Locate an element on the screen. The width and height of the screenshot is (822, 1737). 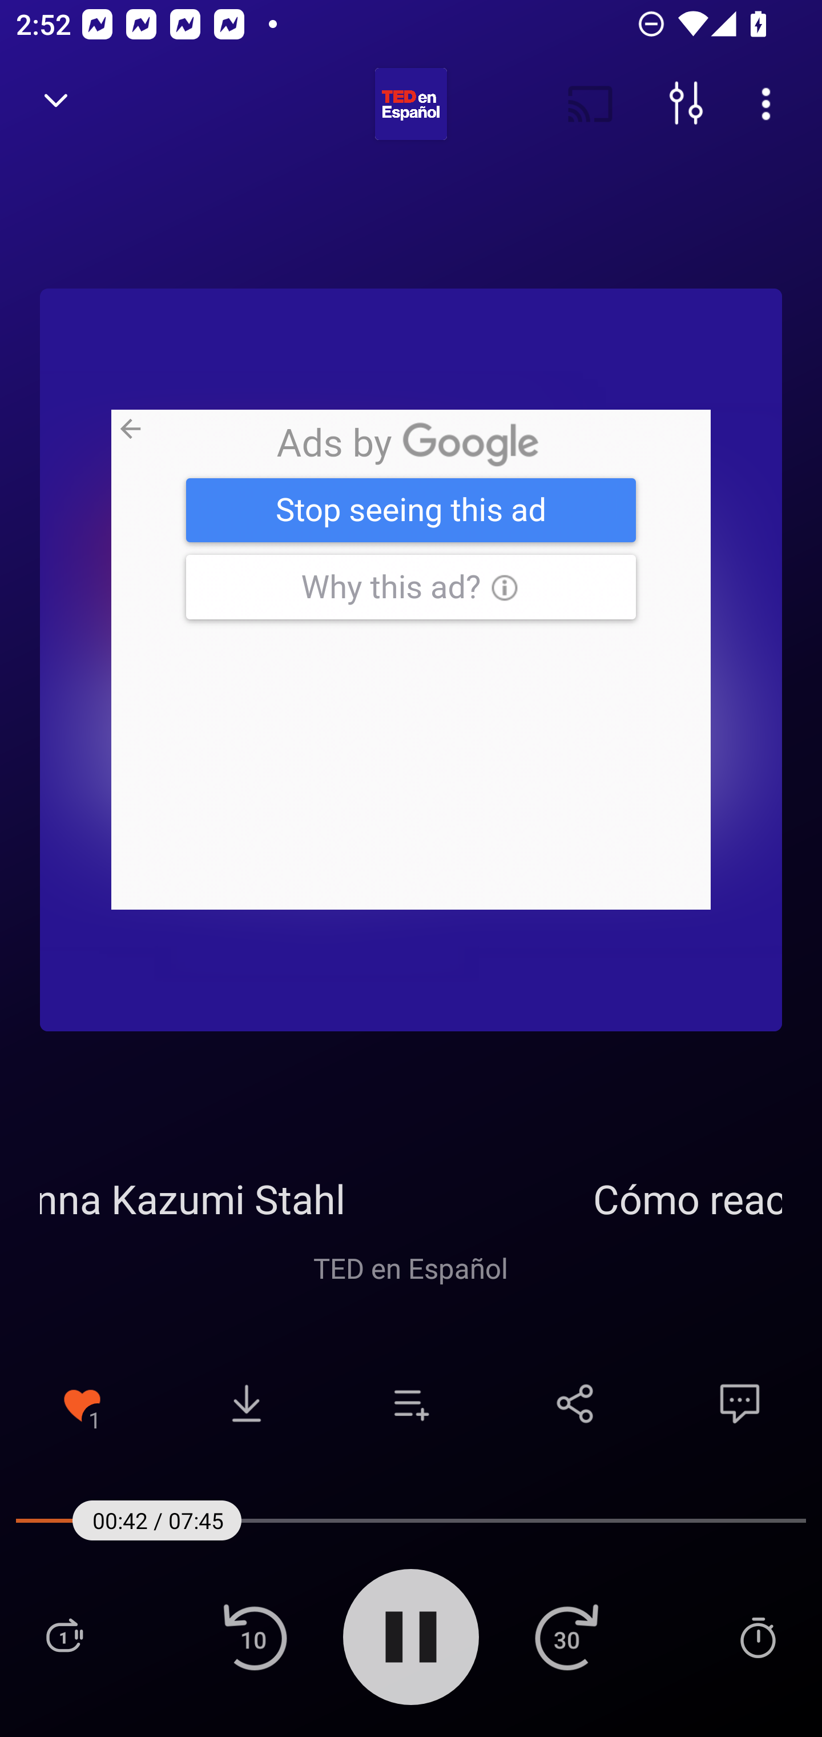
TED en Español is located at coordinates (411, 1267).